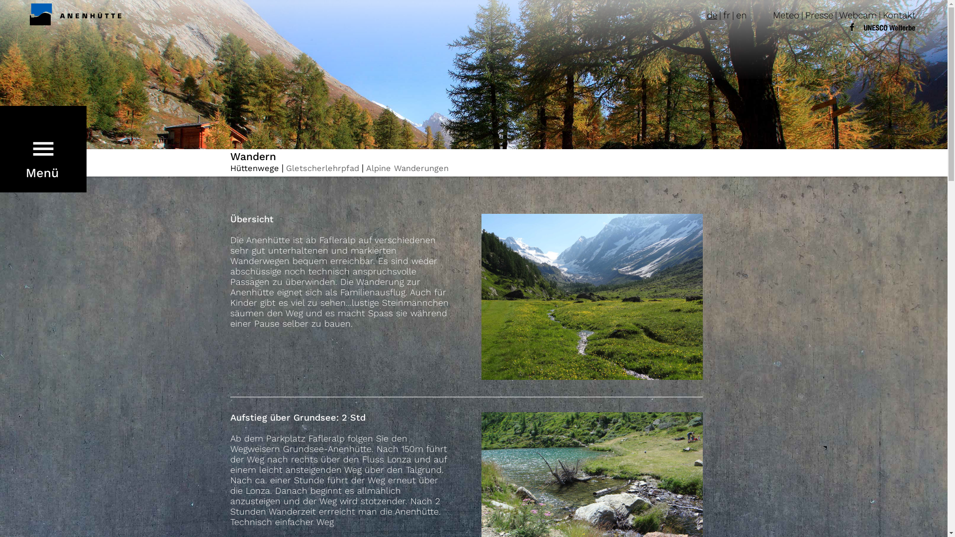 This screenshot has height=537, width=955. Describe the element at coordinates (819, 15) in the screenshot. I see `Presse` at that location.